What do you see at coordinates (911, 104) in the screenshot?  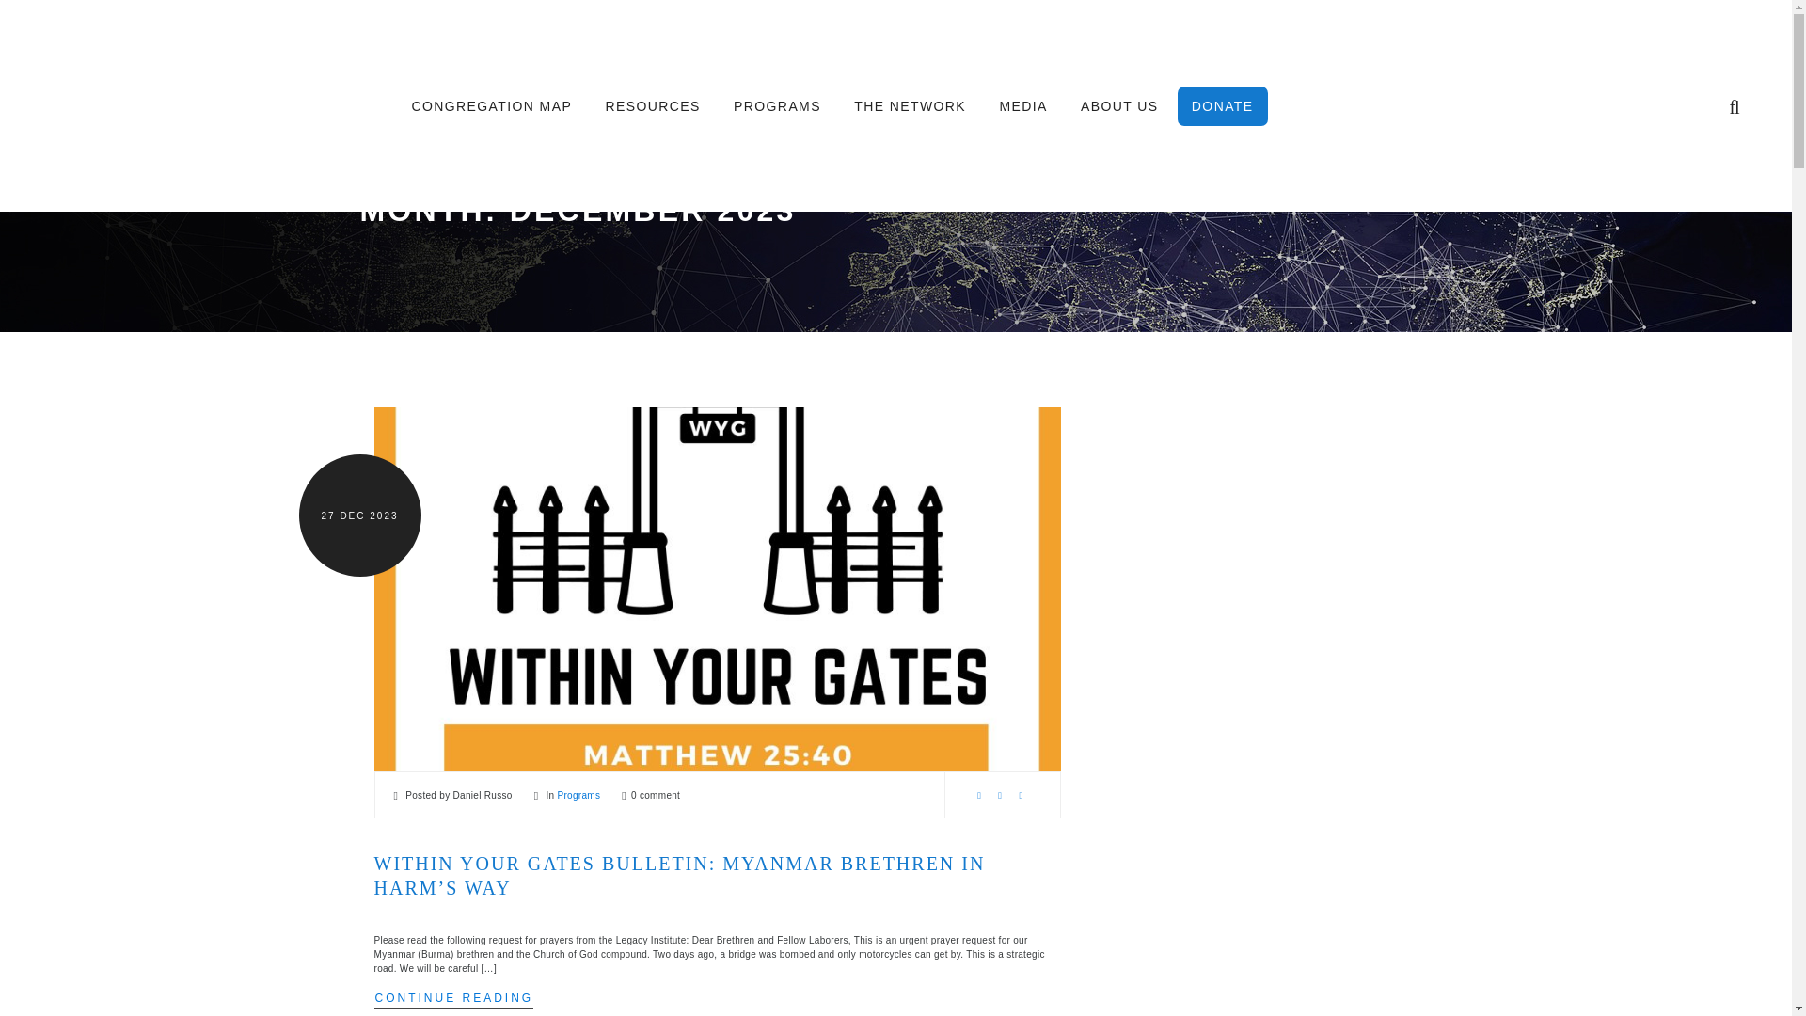 I see `THE NETWORK` at bounding box center [911, 104].